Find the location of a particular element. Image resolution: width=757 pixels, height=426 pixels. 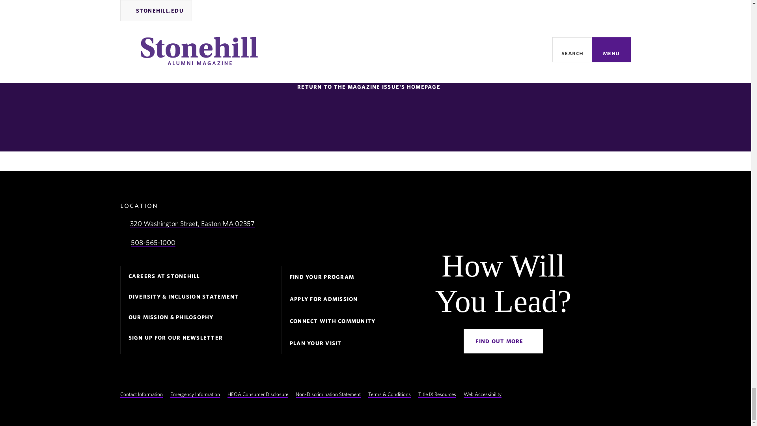

CONNECT WITH COMMUNITY is located at coordinates (333, 321).